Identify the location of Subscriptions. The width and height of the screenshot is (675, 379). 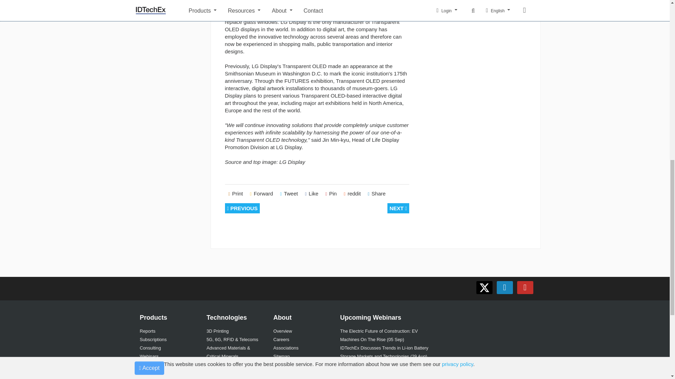
(153, 340).